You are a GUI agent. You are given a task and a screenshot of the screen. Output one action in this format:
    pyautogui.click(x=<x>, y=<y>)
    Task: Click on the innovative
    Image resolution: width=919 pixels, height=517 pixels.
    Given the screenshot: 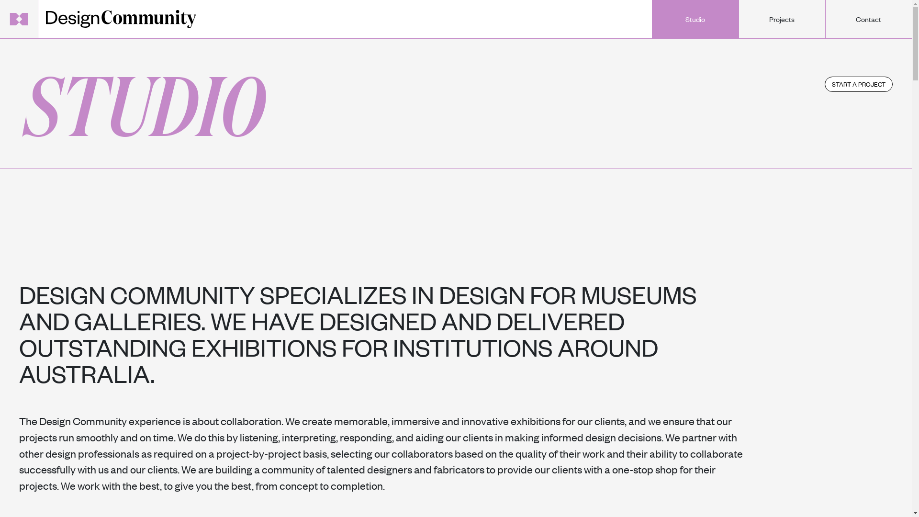 What is the action you would take?
    pyautogui.click(x=485, y=421)
    